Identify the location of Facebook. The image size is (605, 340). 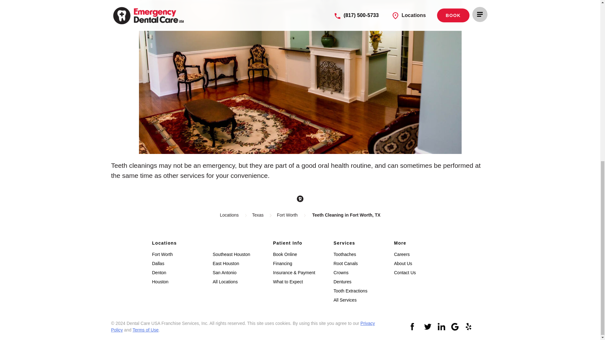
(414, 327).